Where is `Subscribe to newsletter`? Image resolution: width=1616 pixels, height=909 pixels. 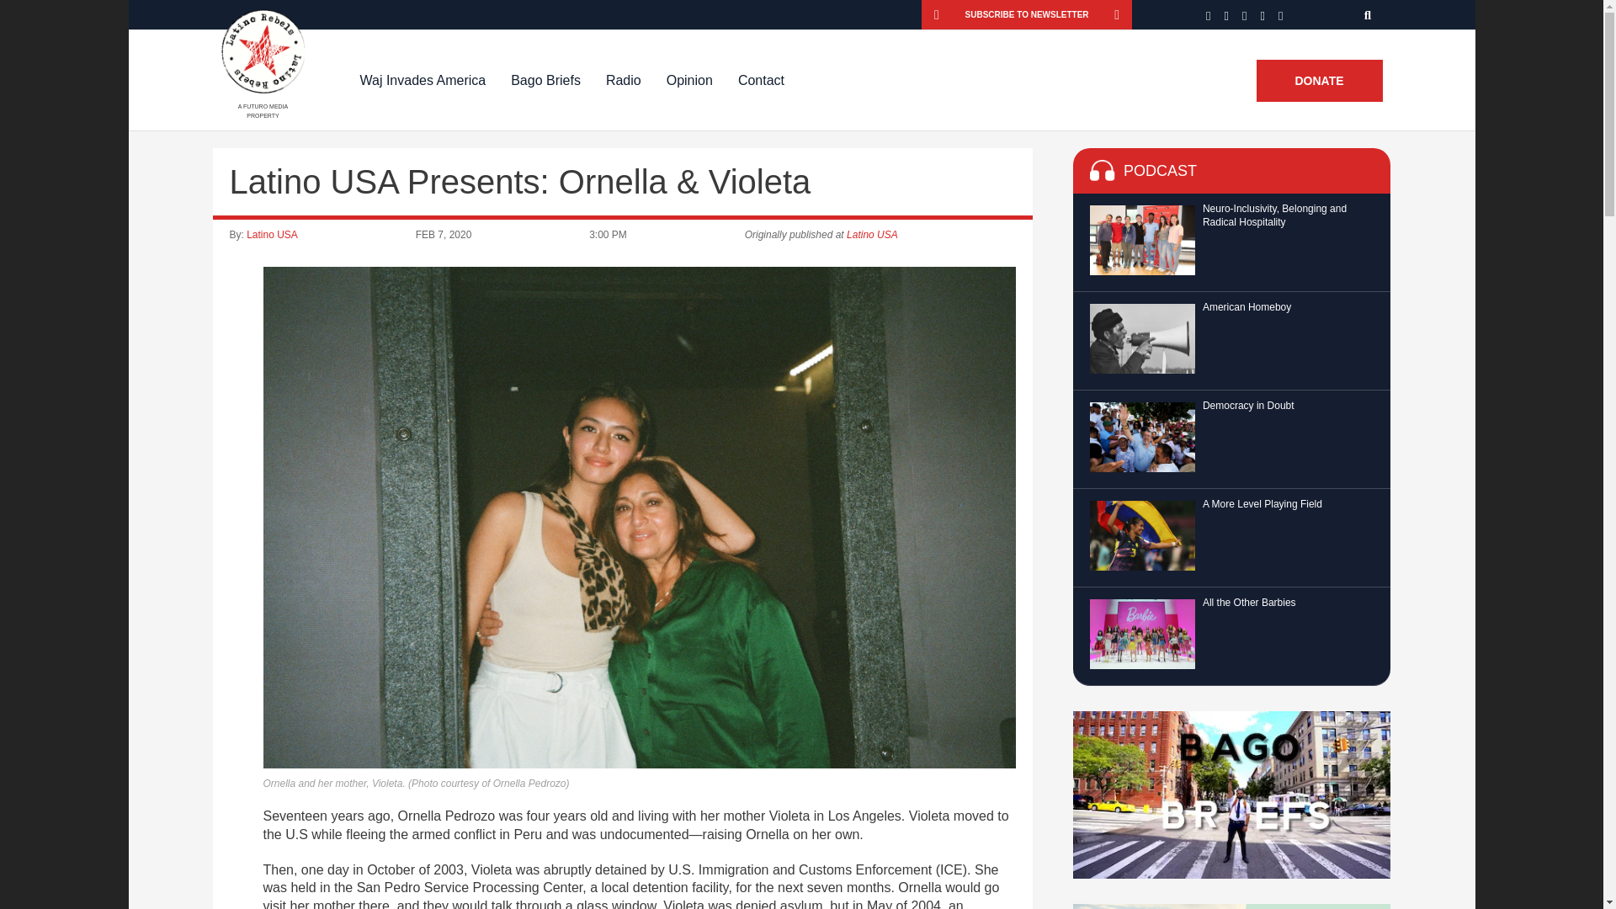 Subscribe to newsletter is located at coordinates (1027, 14).